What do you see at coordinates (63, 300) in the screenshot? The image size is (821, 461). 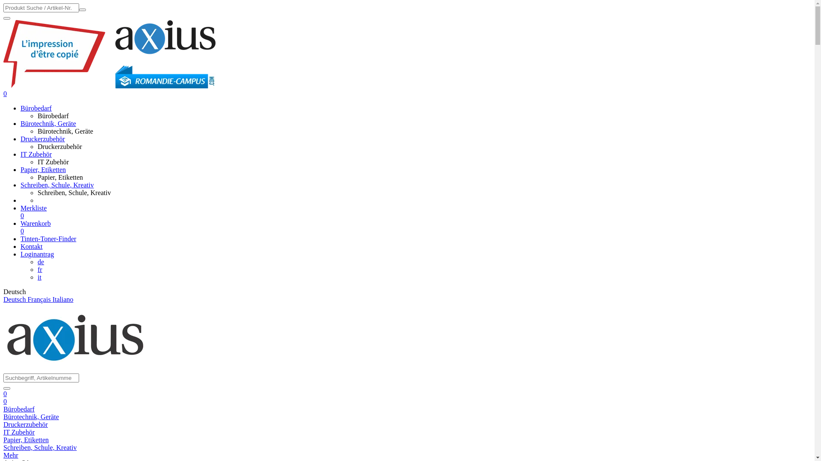 I see `Italiano` at bounding box center [63, 300].